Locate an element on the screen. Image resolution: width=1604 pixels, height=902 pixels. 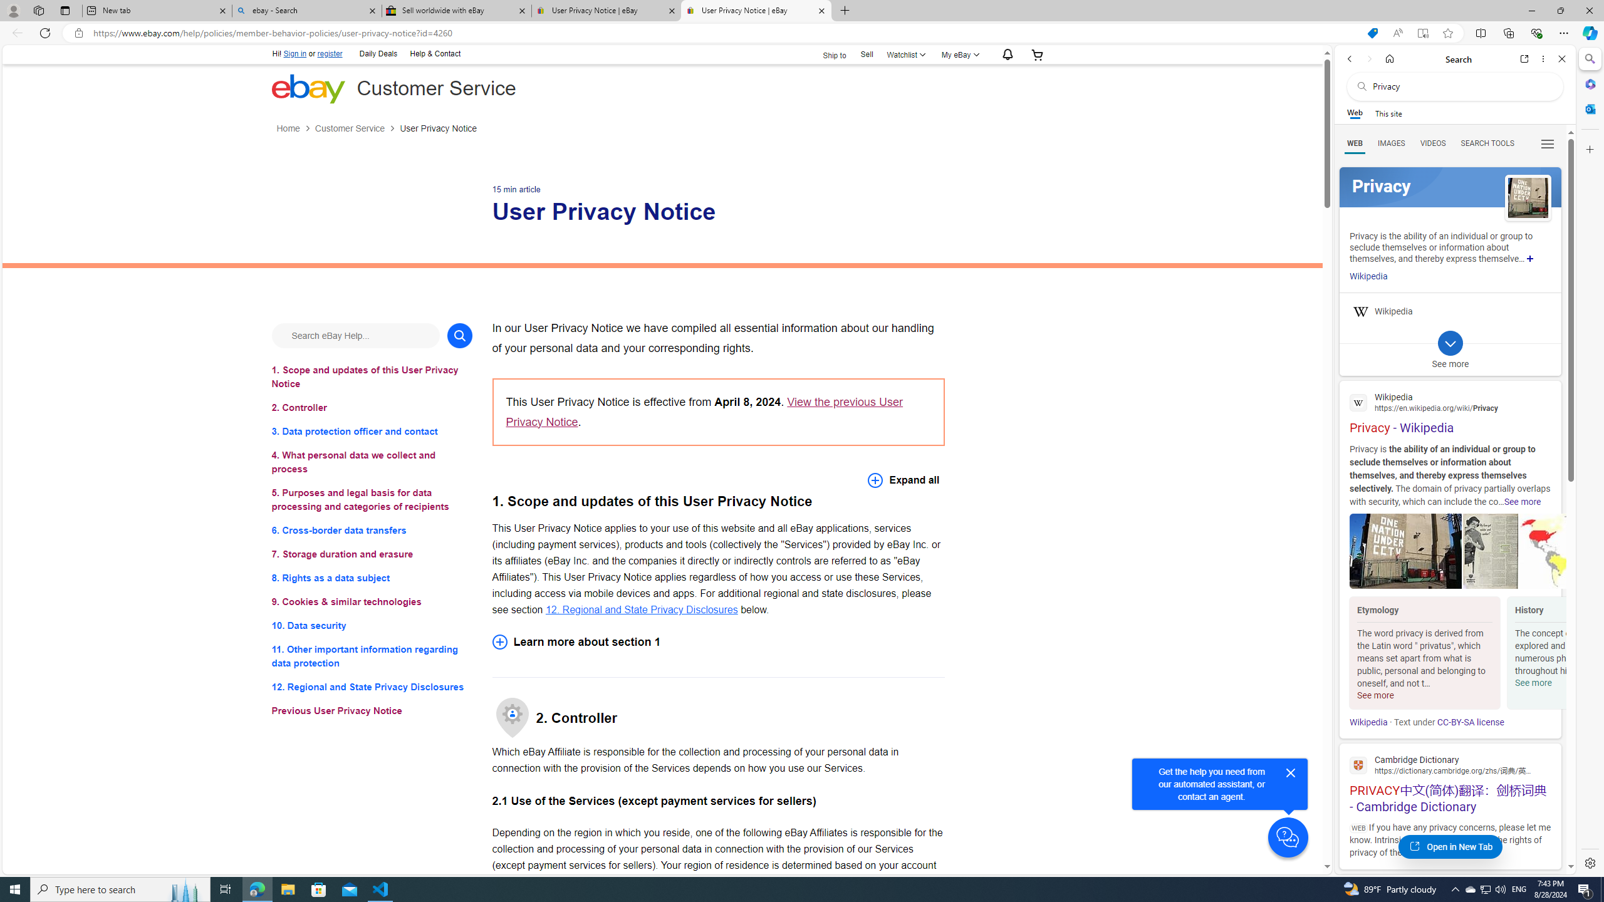
10. Data security is located at coordinates (372, 625).